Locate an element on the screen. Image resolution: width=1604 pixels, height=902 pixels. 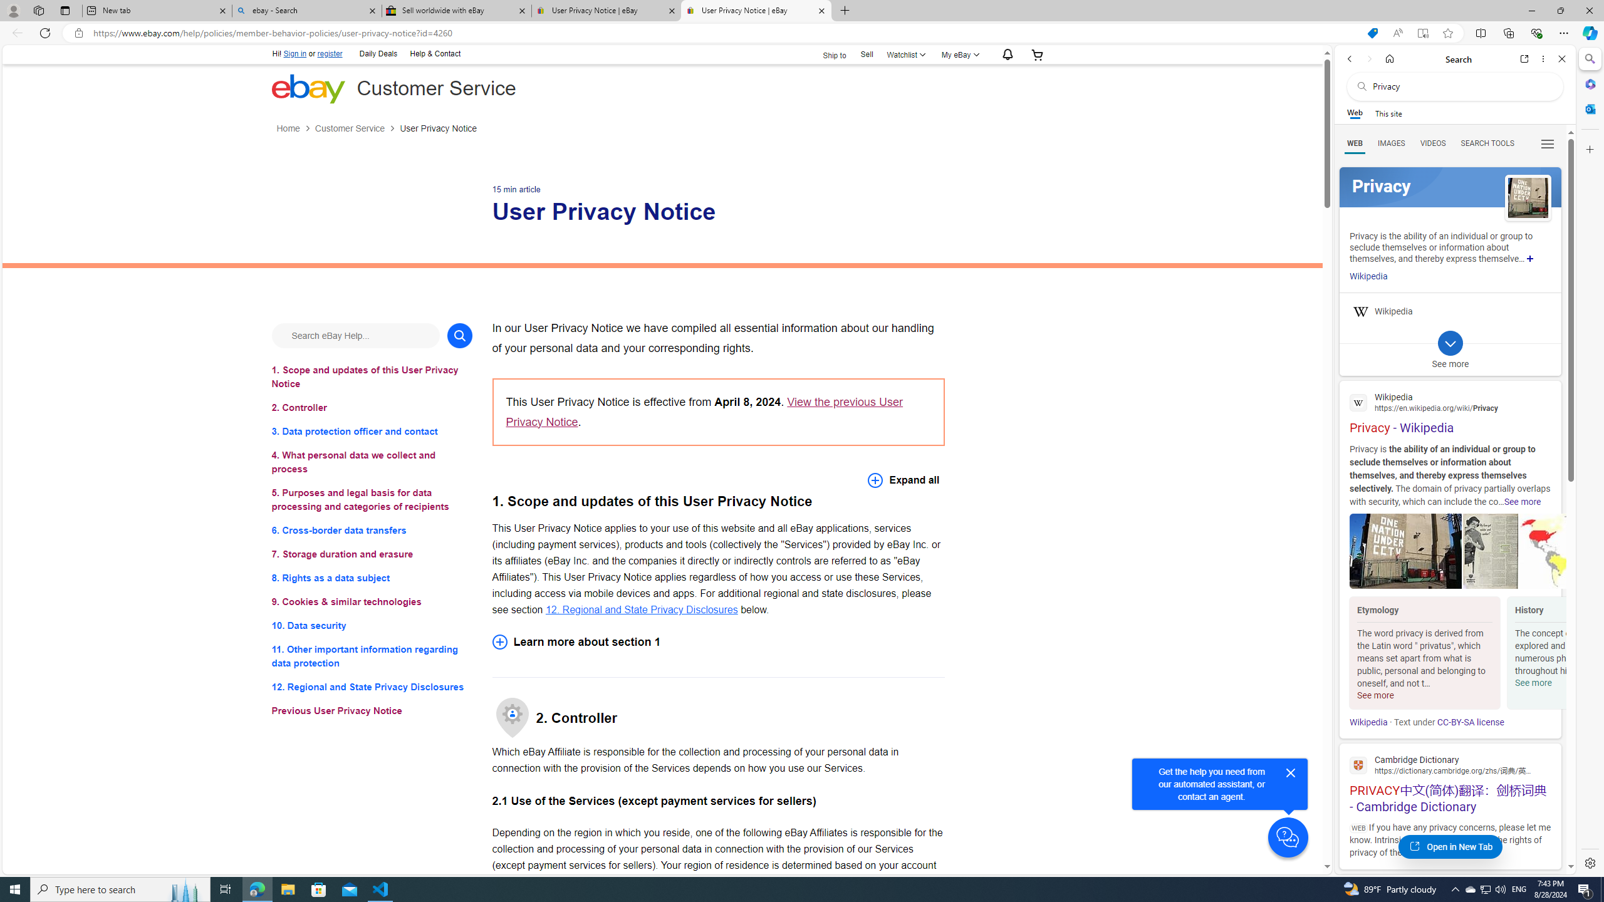
10. Data security is located at coordinates (372, 625).